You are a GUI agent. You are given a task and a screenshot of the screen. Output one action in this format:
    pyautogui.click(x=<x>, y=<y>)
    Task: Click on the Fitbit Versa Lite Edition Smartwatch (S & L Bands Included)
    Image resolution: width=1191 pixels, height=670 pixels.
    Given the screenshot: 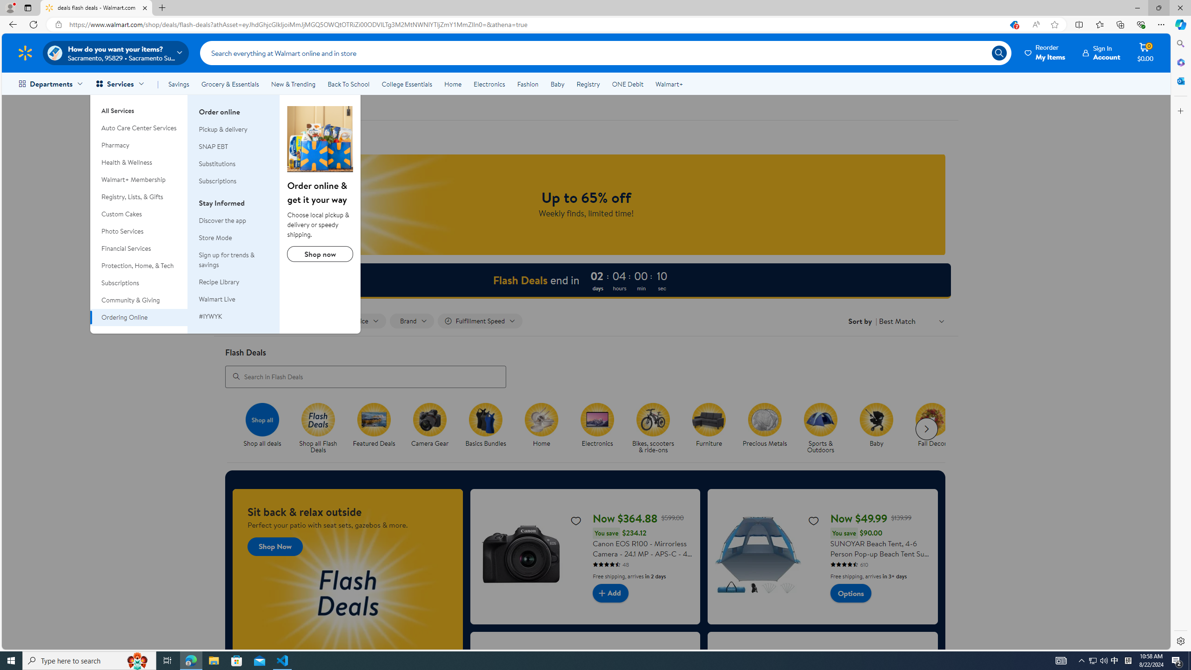 What is the action you would take?
    pyautogui.click(x=823, y=699)
    